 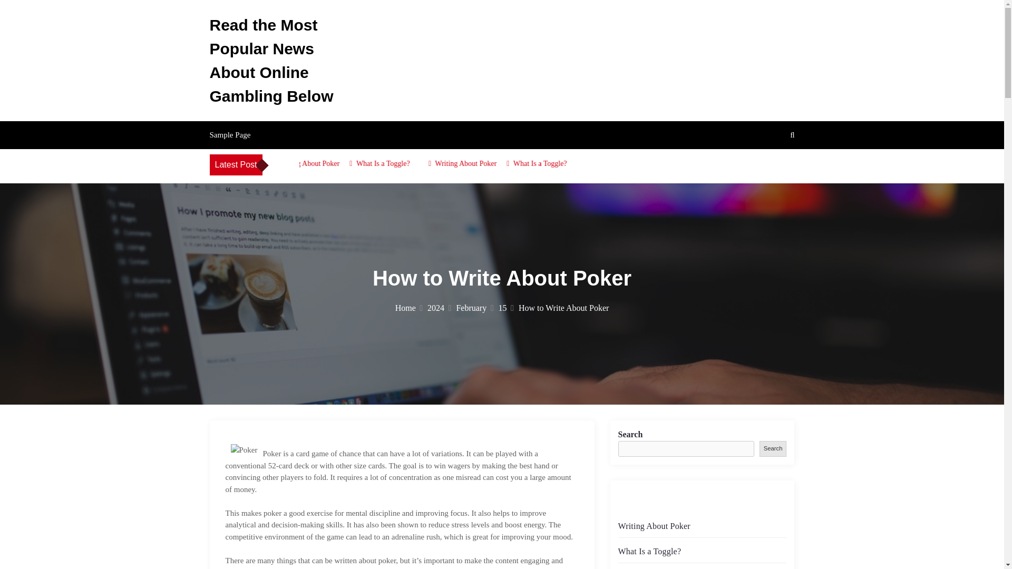 What do you see at coordinates (271, 60) in the screenshot?
I see `Read the Most Popular News About Online Gambling Below` at bounding box center [271, 60].